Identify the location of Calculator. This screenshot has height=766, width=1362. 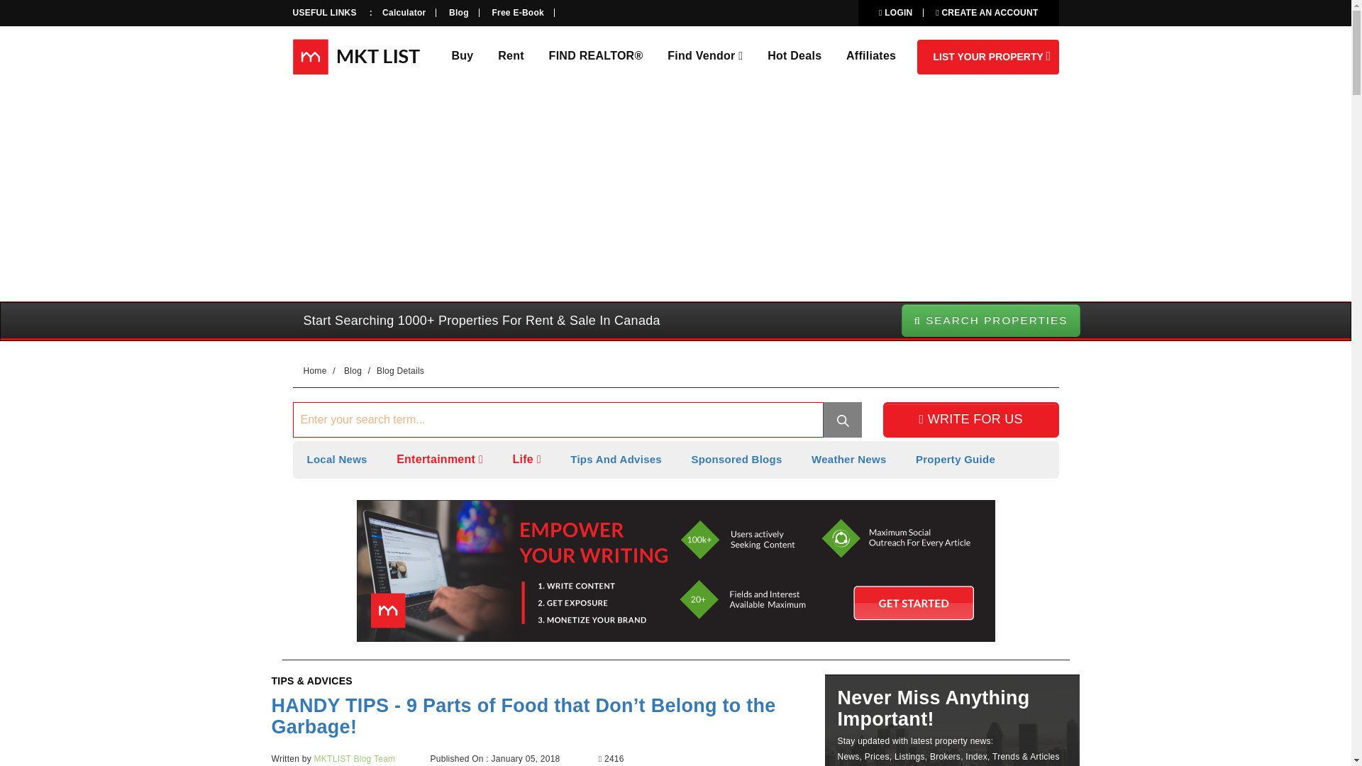
(404, 12).